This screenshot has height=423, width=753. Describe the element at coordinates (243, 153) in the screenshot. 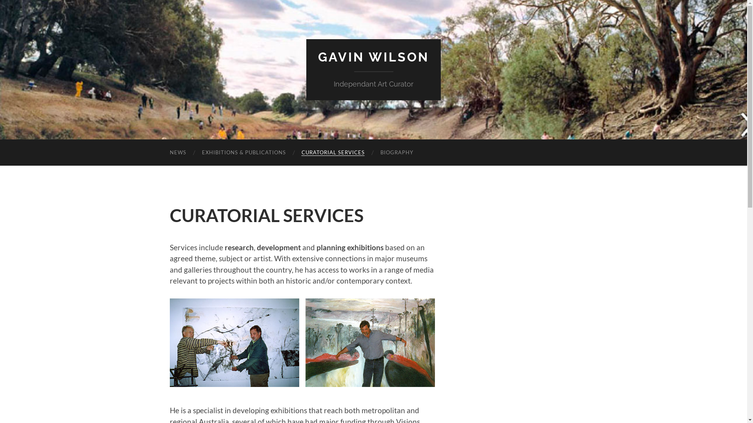

I see `EXHIBITIONS & PUBLICATIONS` at that location.